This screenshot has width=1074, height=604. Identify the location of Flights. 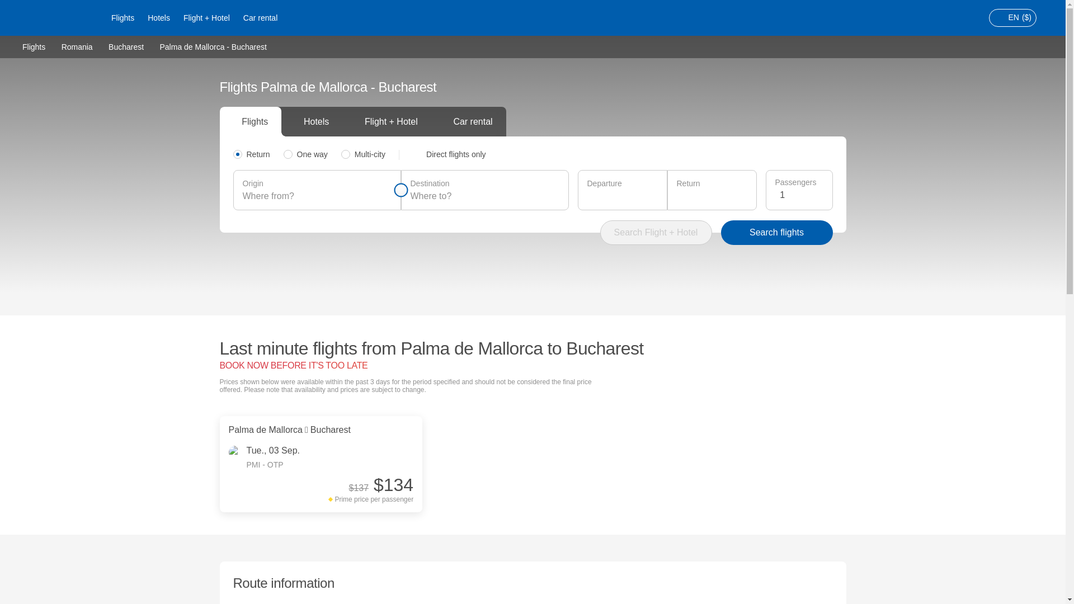
(122, 18).